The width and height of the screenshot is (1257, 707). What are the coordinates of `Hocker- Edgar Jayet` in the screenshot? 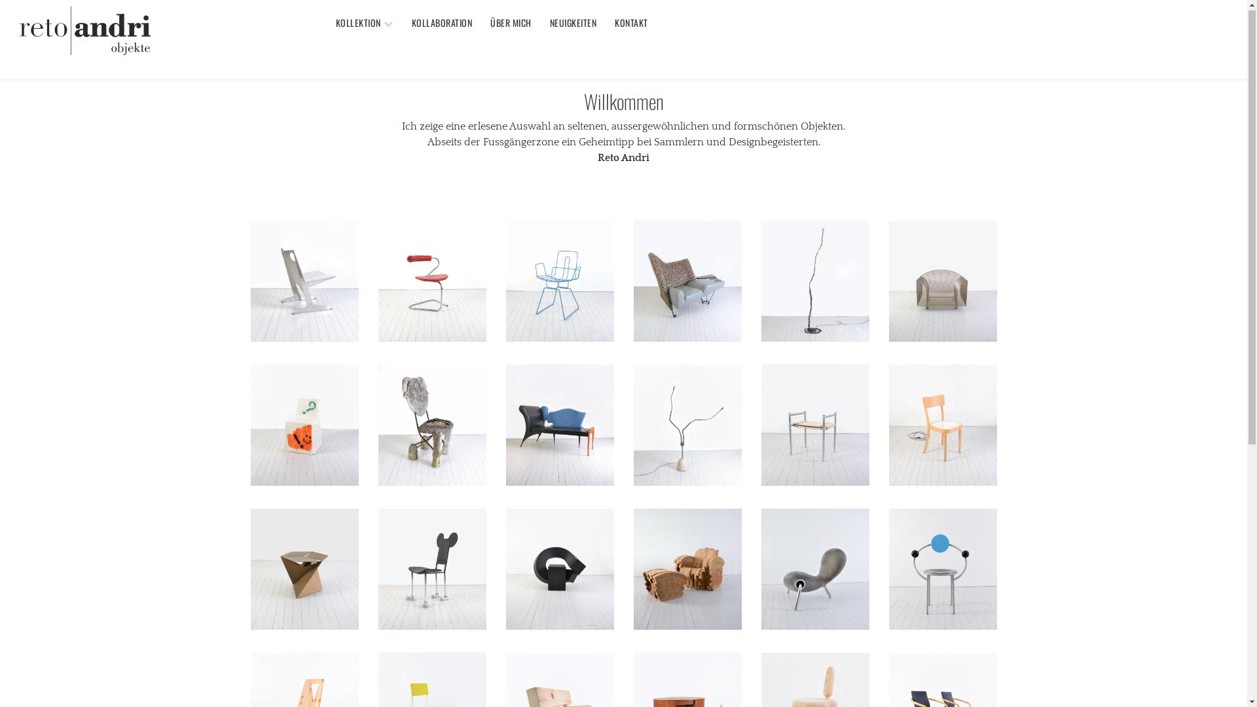 It's located at (814, 427).